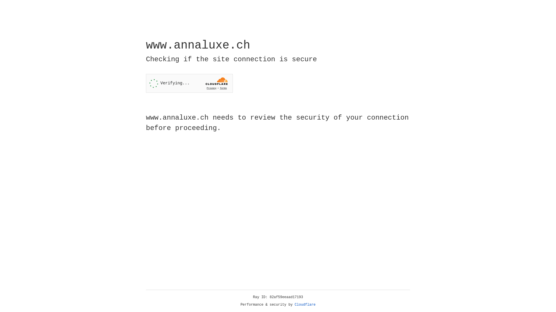 The width and height of the screenshot is (556, 312). I want to click on Widget containing a Cloudflare security challenge, so click(189, 83).